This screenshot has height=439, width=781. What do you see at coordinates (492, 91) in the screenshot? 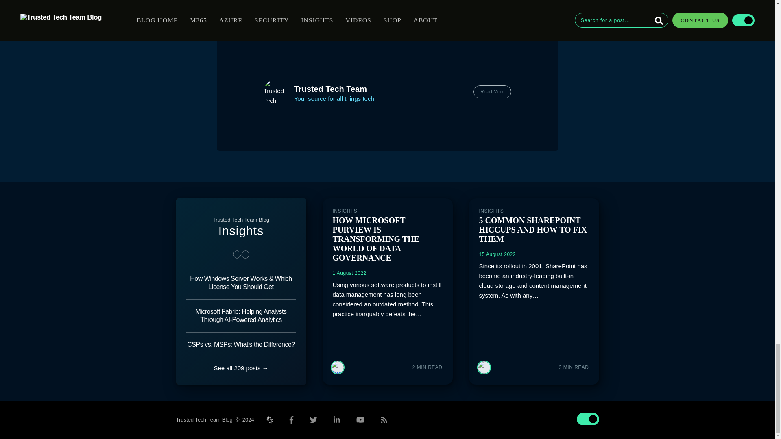
I see `Read More` at bounding box center [492, 91].